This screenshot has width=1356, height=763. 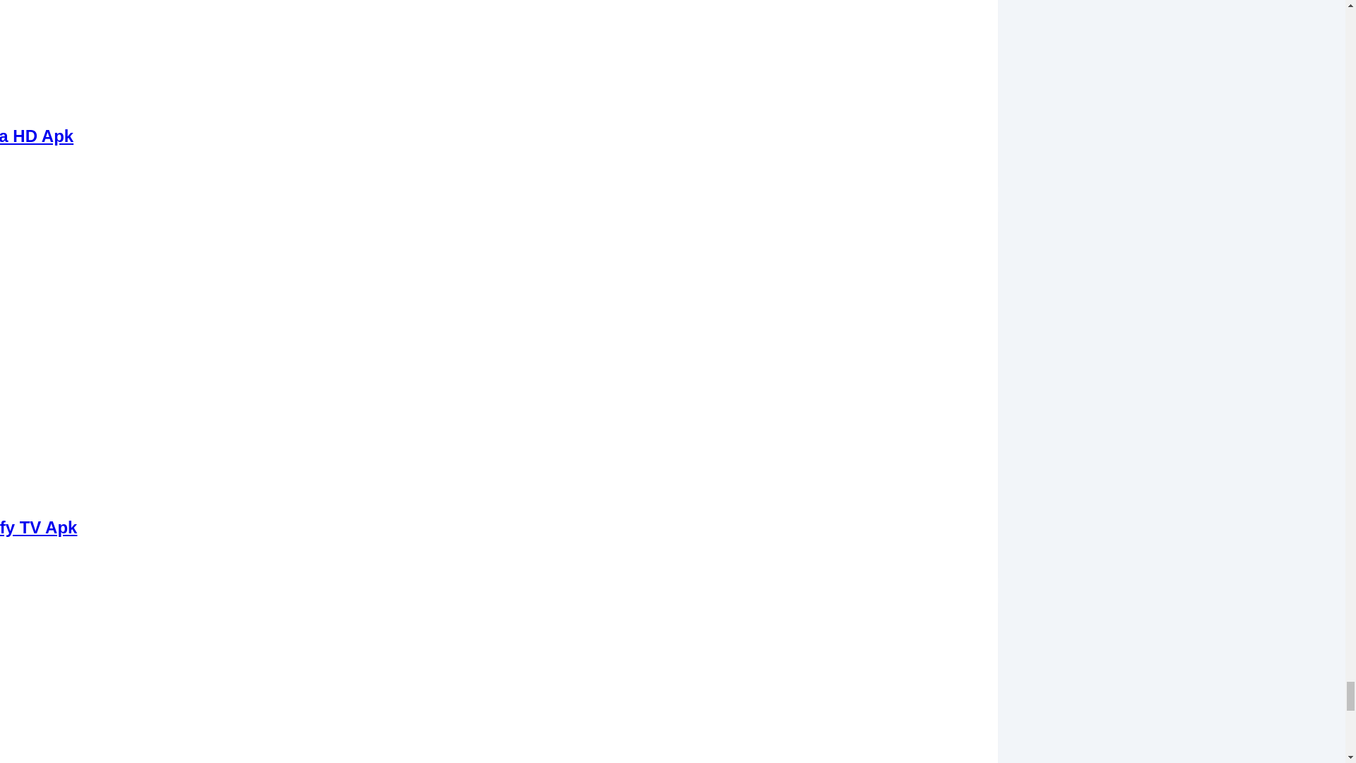 What do you see at coordinates (38, 527) in the screenshot?
I see `Sportzfy TV Apk` at bounding box center [38, 527].